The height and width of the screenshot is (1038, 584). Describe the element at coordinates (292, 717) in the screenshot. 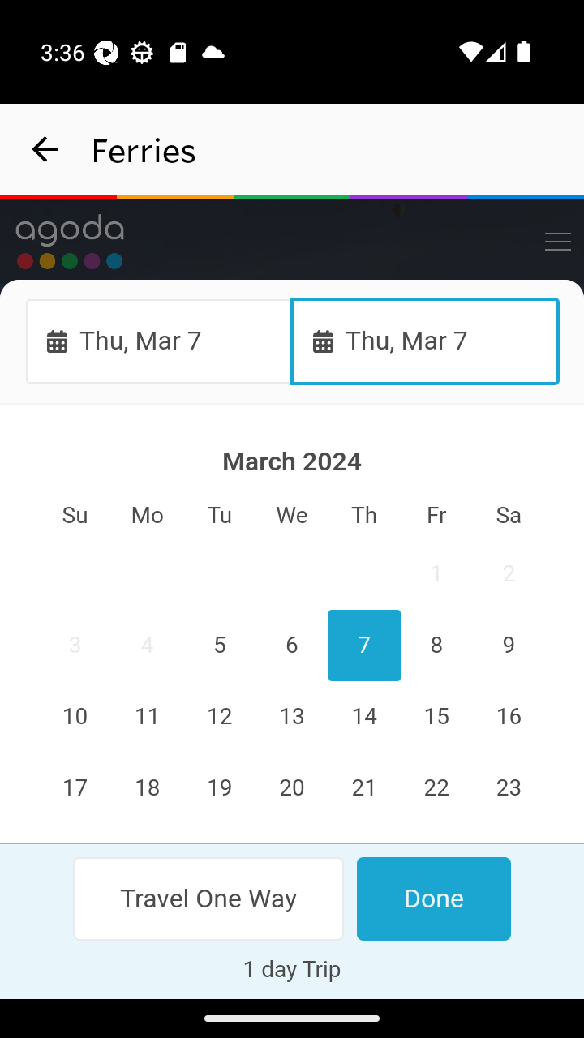

I see `13` at that location.